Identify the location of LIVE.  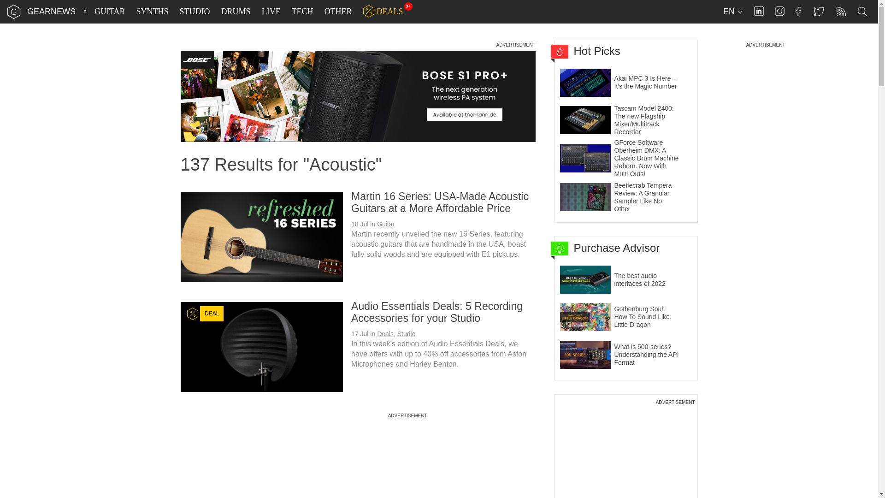
(271, 12).